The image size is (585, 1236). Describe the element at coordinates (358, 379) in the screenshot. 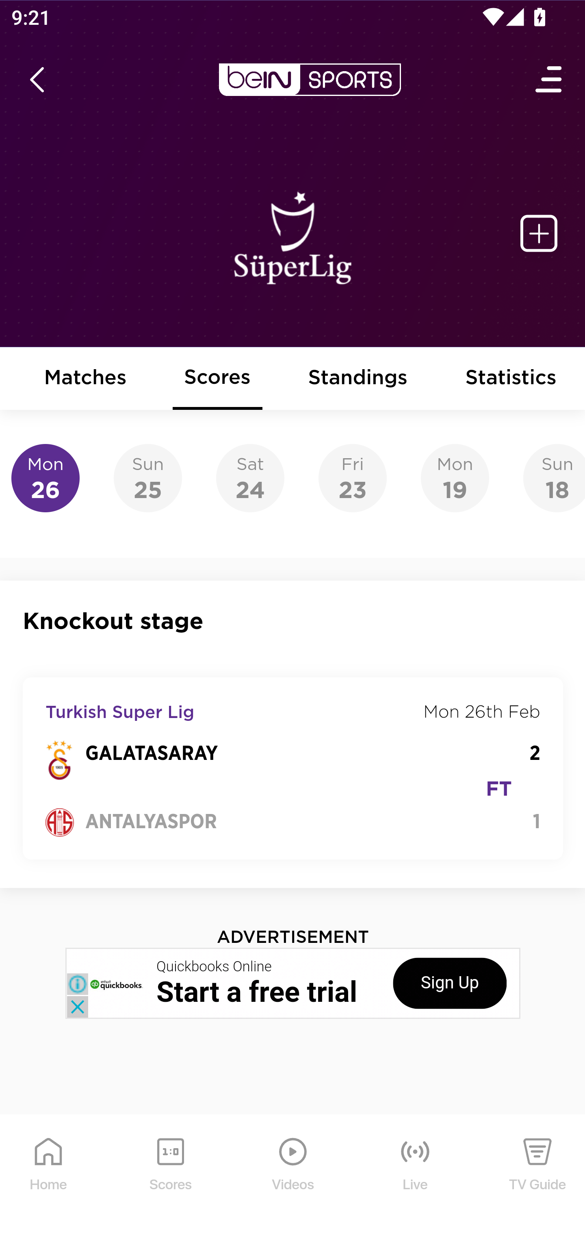

I see `Standings` at that location.